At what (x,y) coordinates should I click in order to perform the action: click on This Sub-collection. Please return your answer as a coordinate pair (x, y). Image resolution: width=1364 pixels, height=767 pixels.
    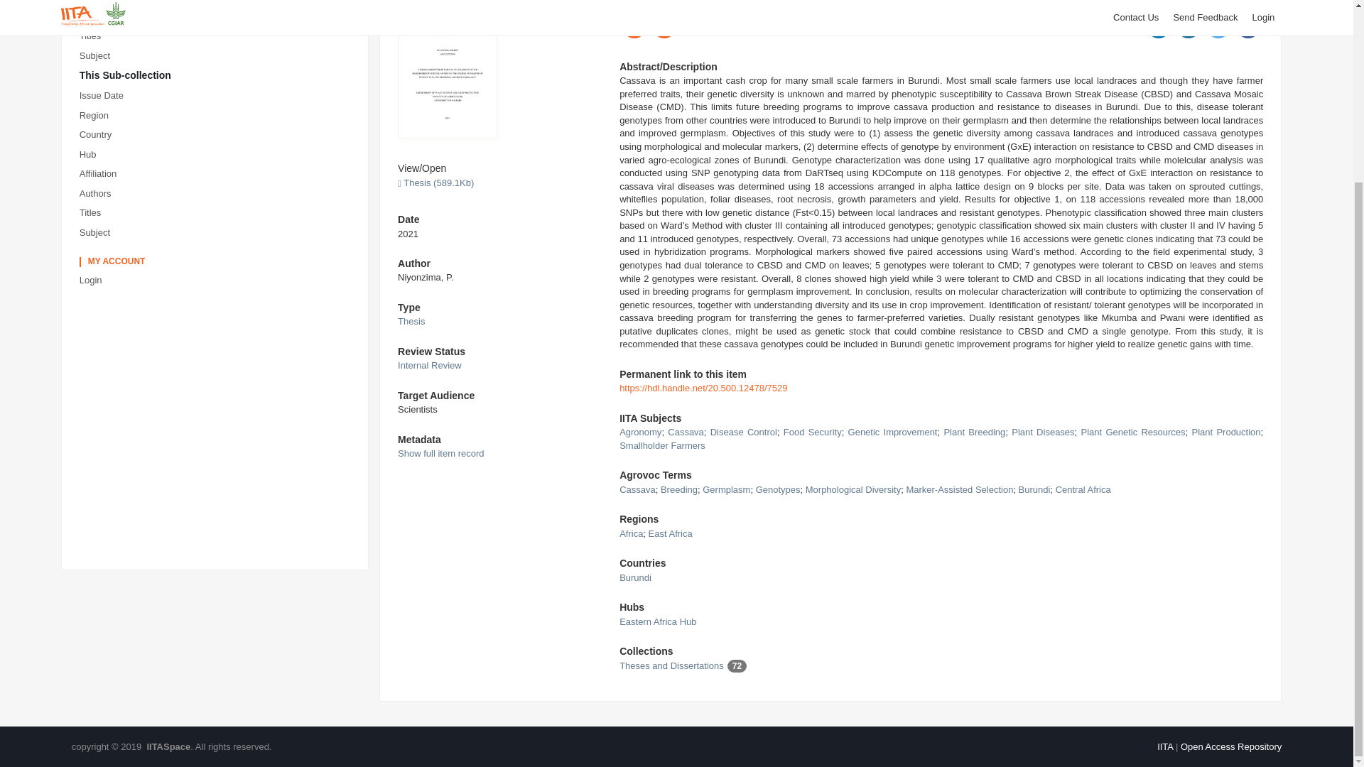
    Looking at the image, I should click on (217, 76).